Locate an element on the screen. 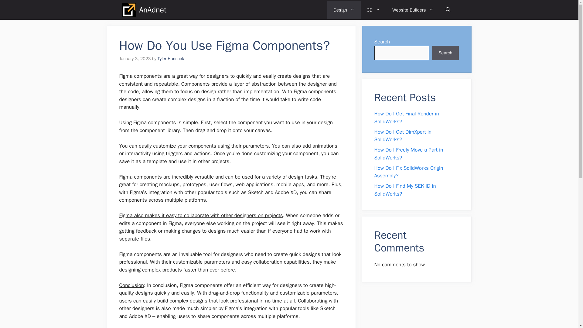 This screenshot has height=328, width=583. Tyler Hancock is located at coordinates (171, 58).